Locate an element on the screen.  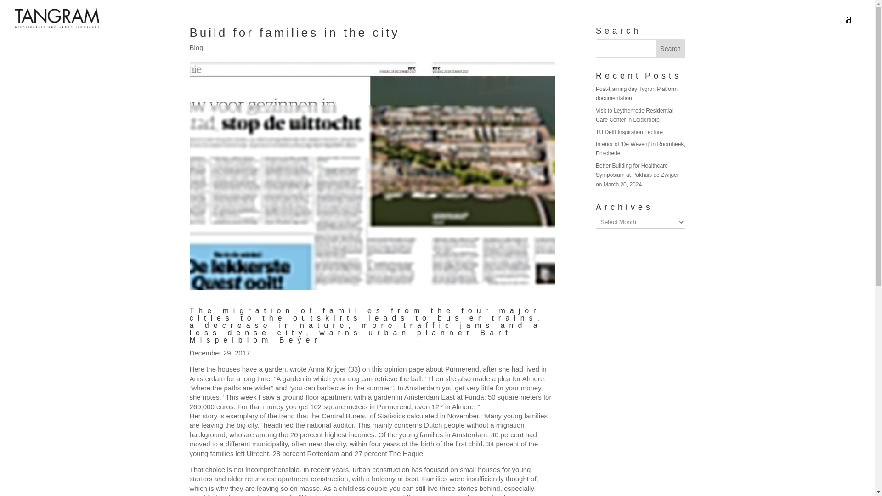
Visit to Leythenrode Residential Care Center in Leiderdorp is located at coordinates (635, 115).